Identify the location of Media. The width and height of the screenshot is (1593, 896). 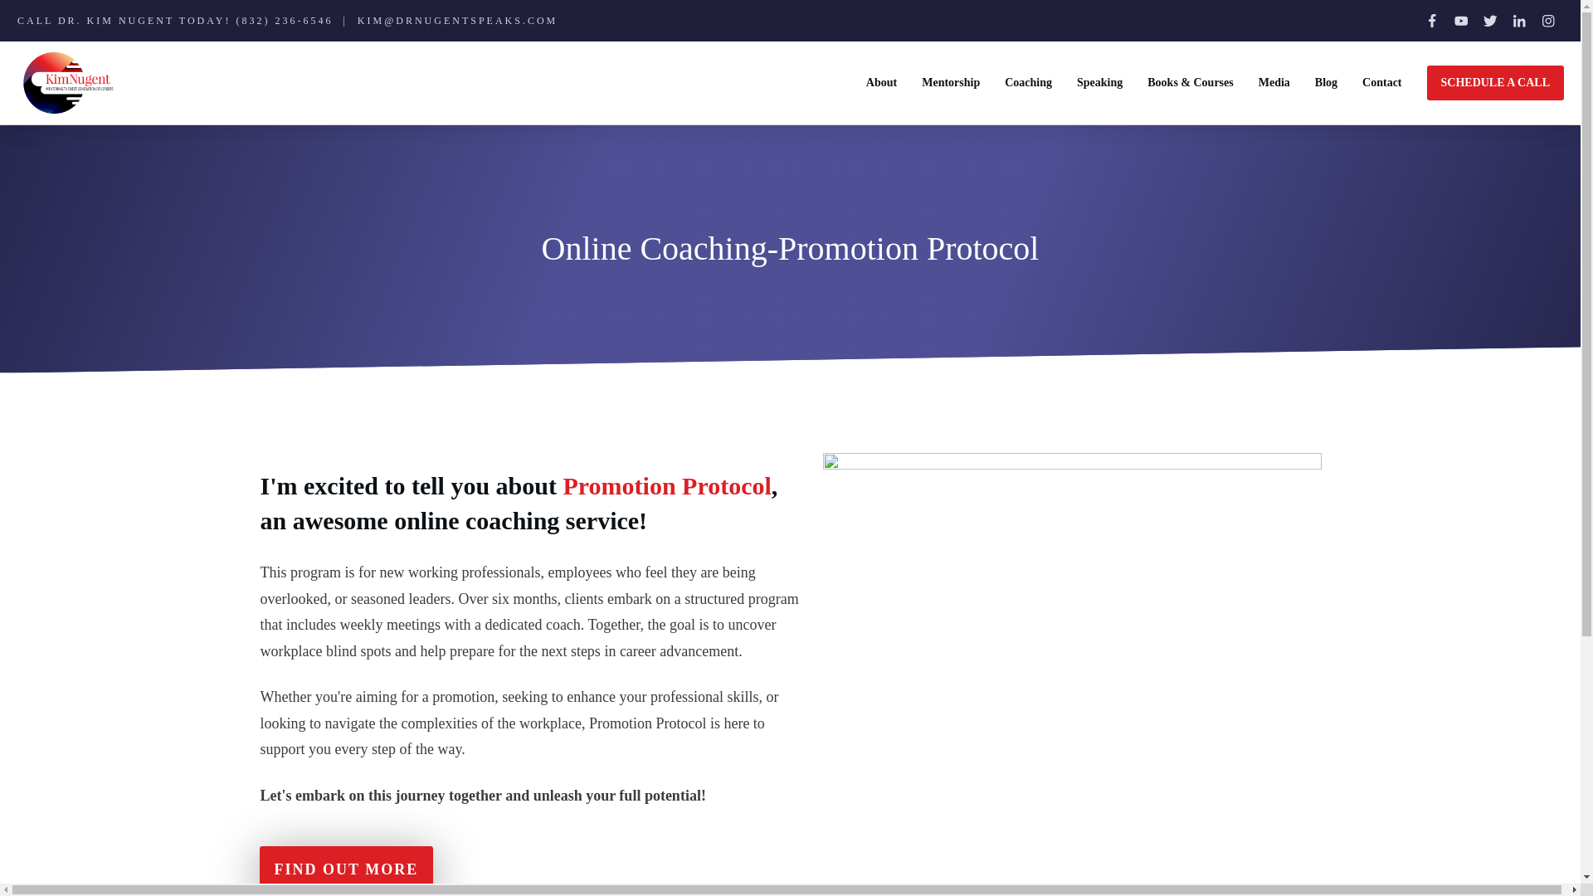
(1274, 83).